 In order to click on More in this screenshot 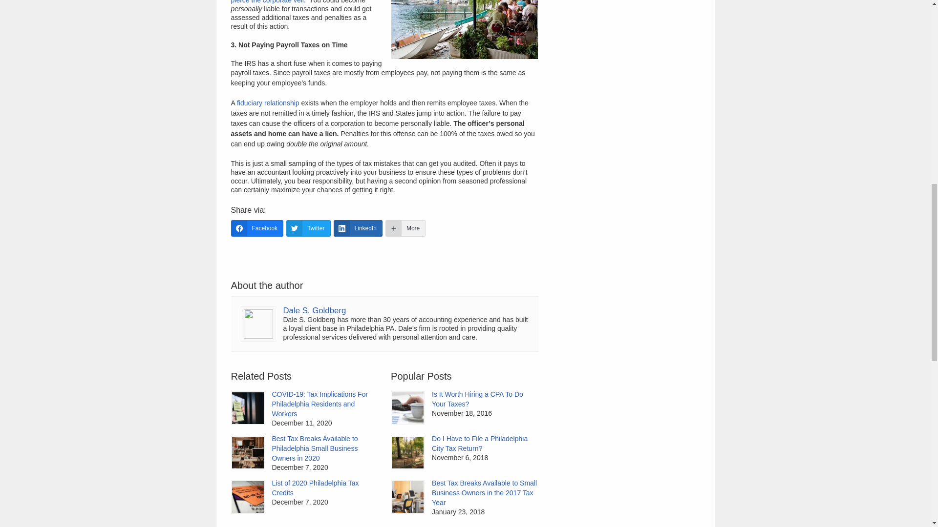, I will do `click(405, 228)`.